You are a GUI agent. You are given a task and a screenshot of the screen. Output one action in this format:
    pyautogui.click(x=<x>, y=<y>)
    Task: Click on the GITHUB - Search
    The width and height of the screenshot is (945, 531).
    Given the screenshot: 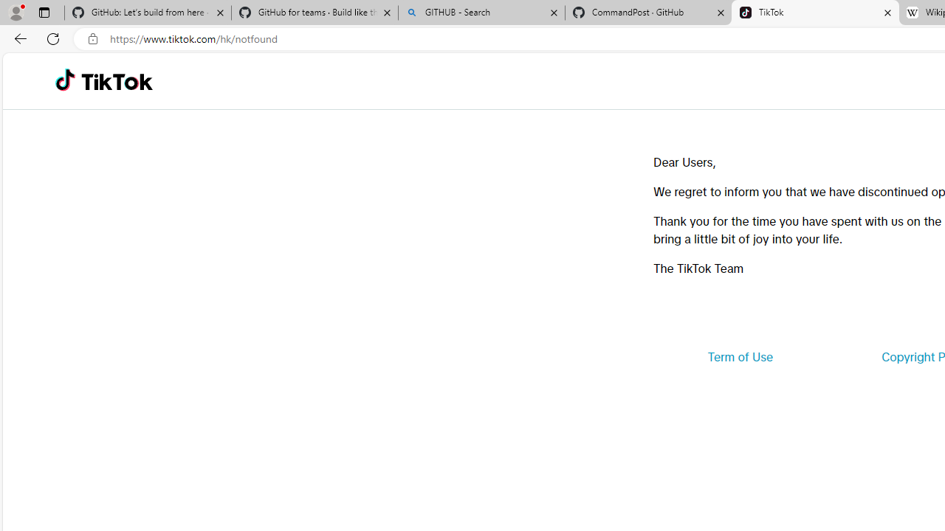 What is the action you would take?
    pyautogui.click(x=481, y=13)
    